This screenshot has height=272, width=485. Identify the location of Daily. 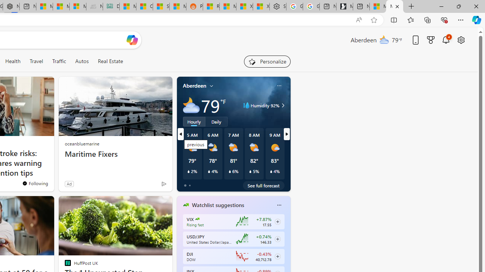
(216, 121).